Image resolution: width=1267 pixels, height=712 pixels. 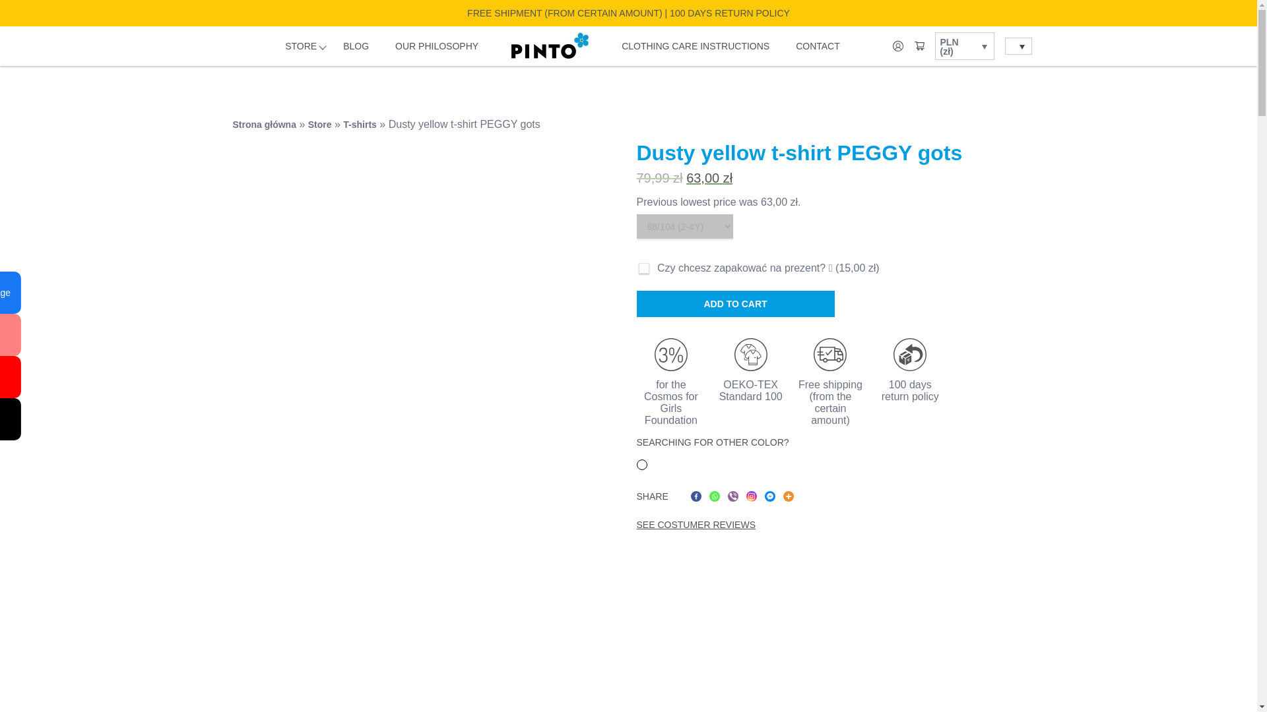 What do you see at coordinates (643, 268) in the screenshot?
I see `1` at bounding box center [643, 268].